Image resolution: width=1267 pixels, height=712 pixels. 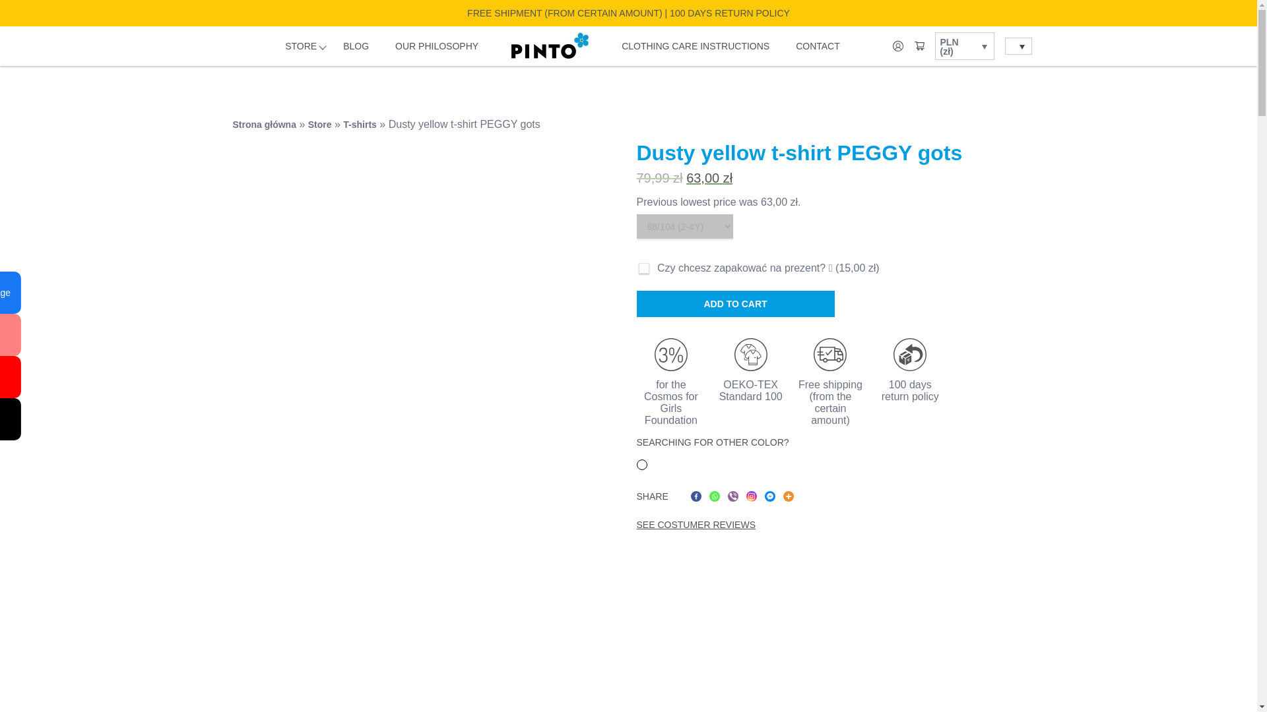 What do you see at coordinates (643, 268) in the screenshot?
I see `1` at bounding box center [643, 268].